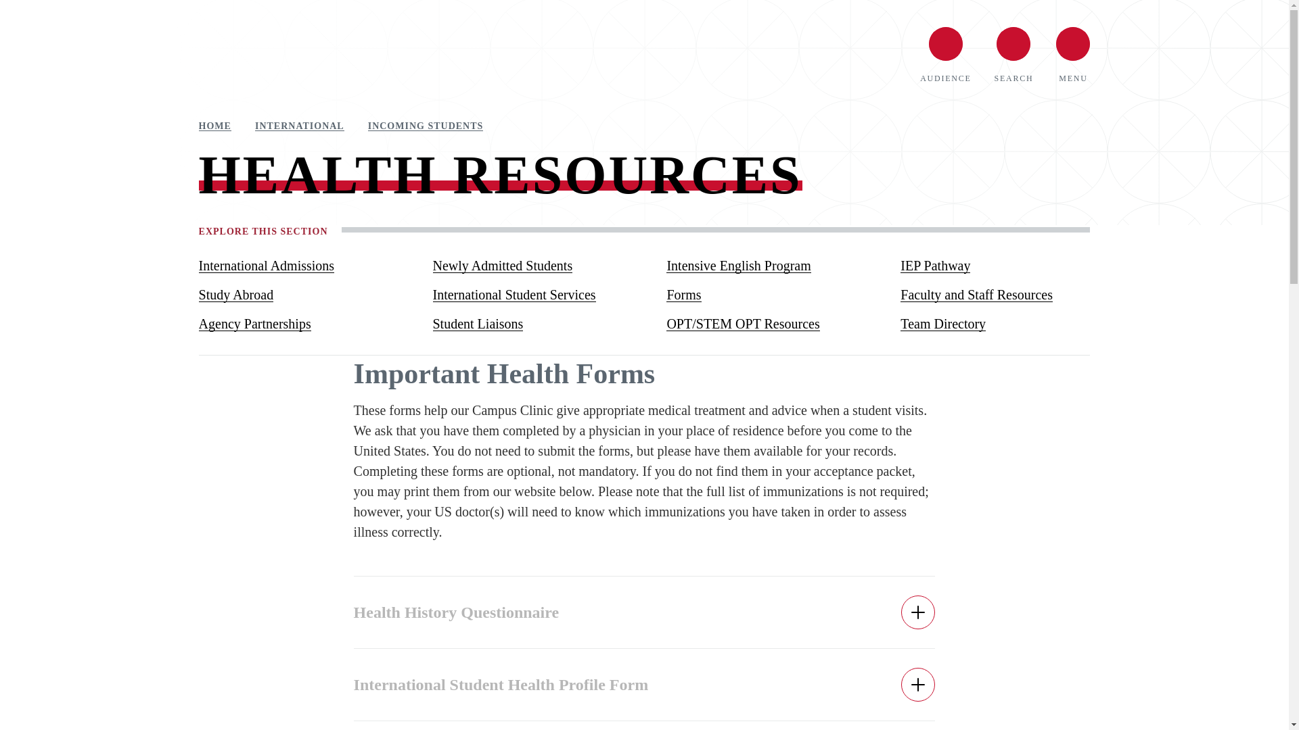  I want to click on HOME, so click(214, 126).